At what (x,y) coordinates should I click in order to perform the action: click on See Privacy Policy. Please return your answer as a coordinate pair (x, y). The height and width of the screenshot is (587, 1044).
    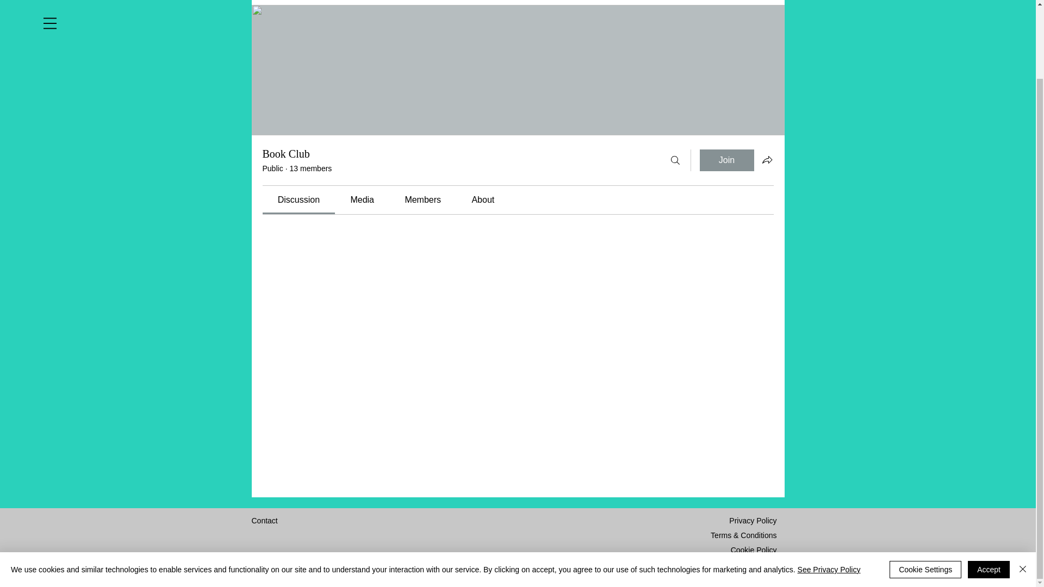
    Looking at the image, I should click on (829, 486).